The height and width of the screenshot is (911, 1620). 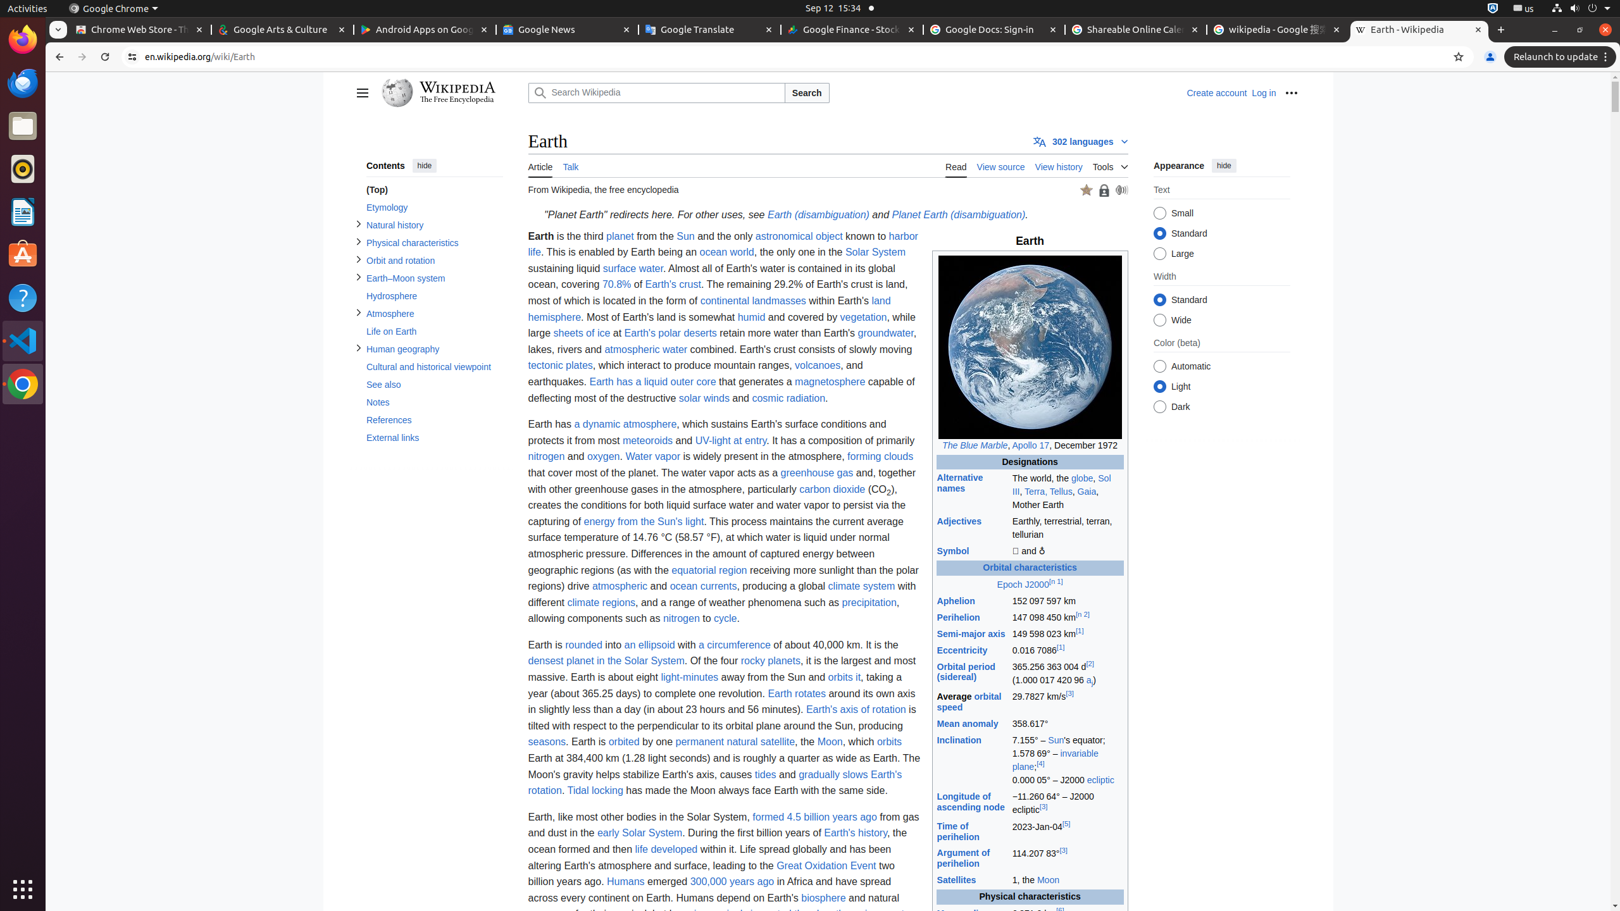 I want to click on ocean currents, so click(x=704, y=586).